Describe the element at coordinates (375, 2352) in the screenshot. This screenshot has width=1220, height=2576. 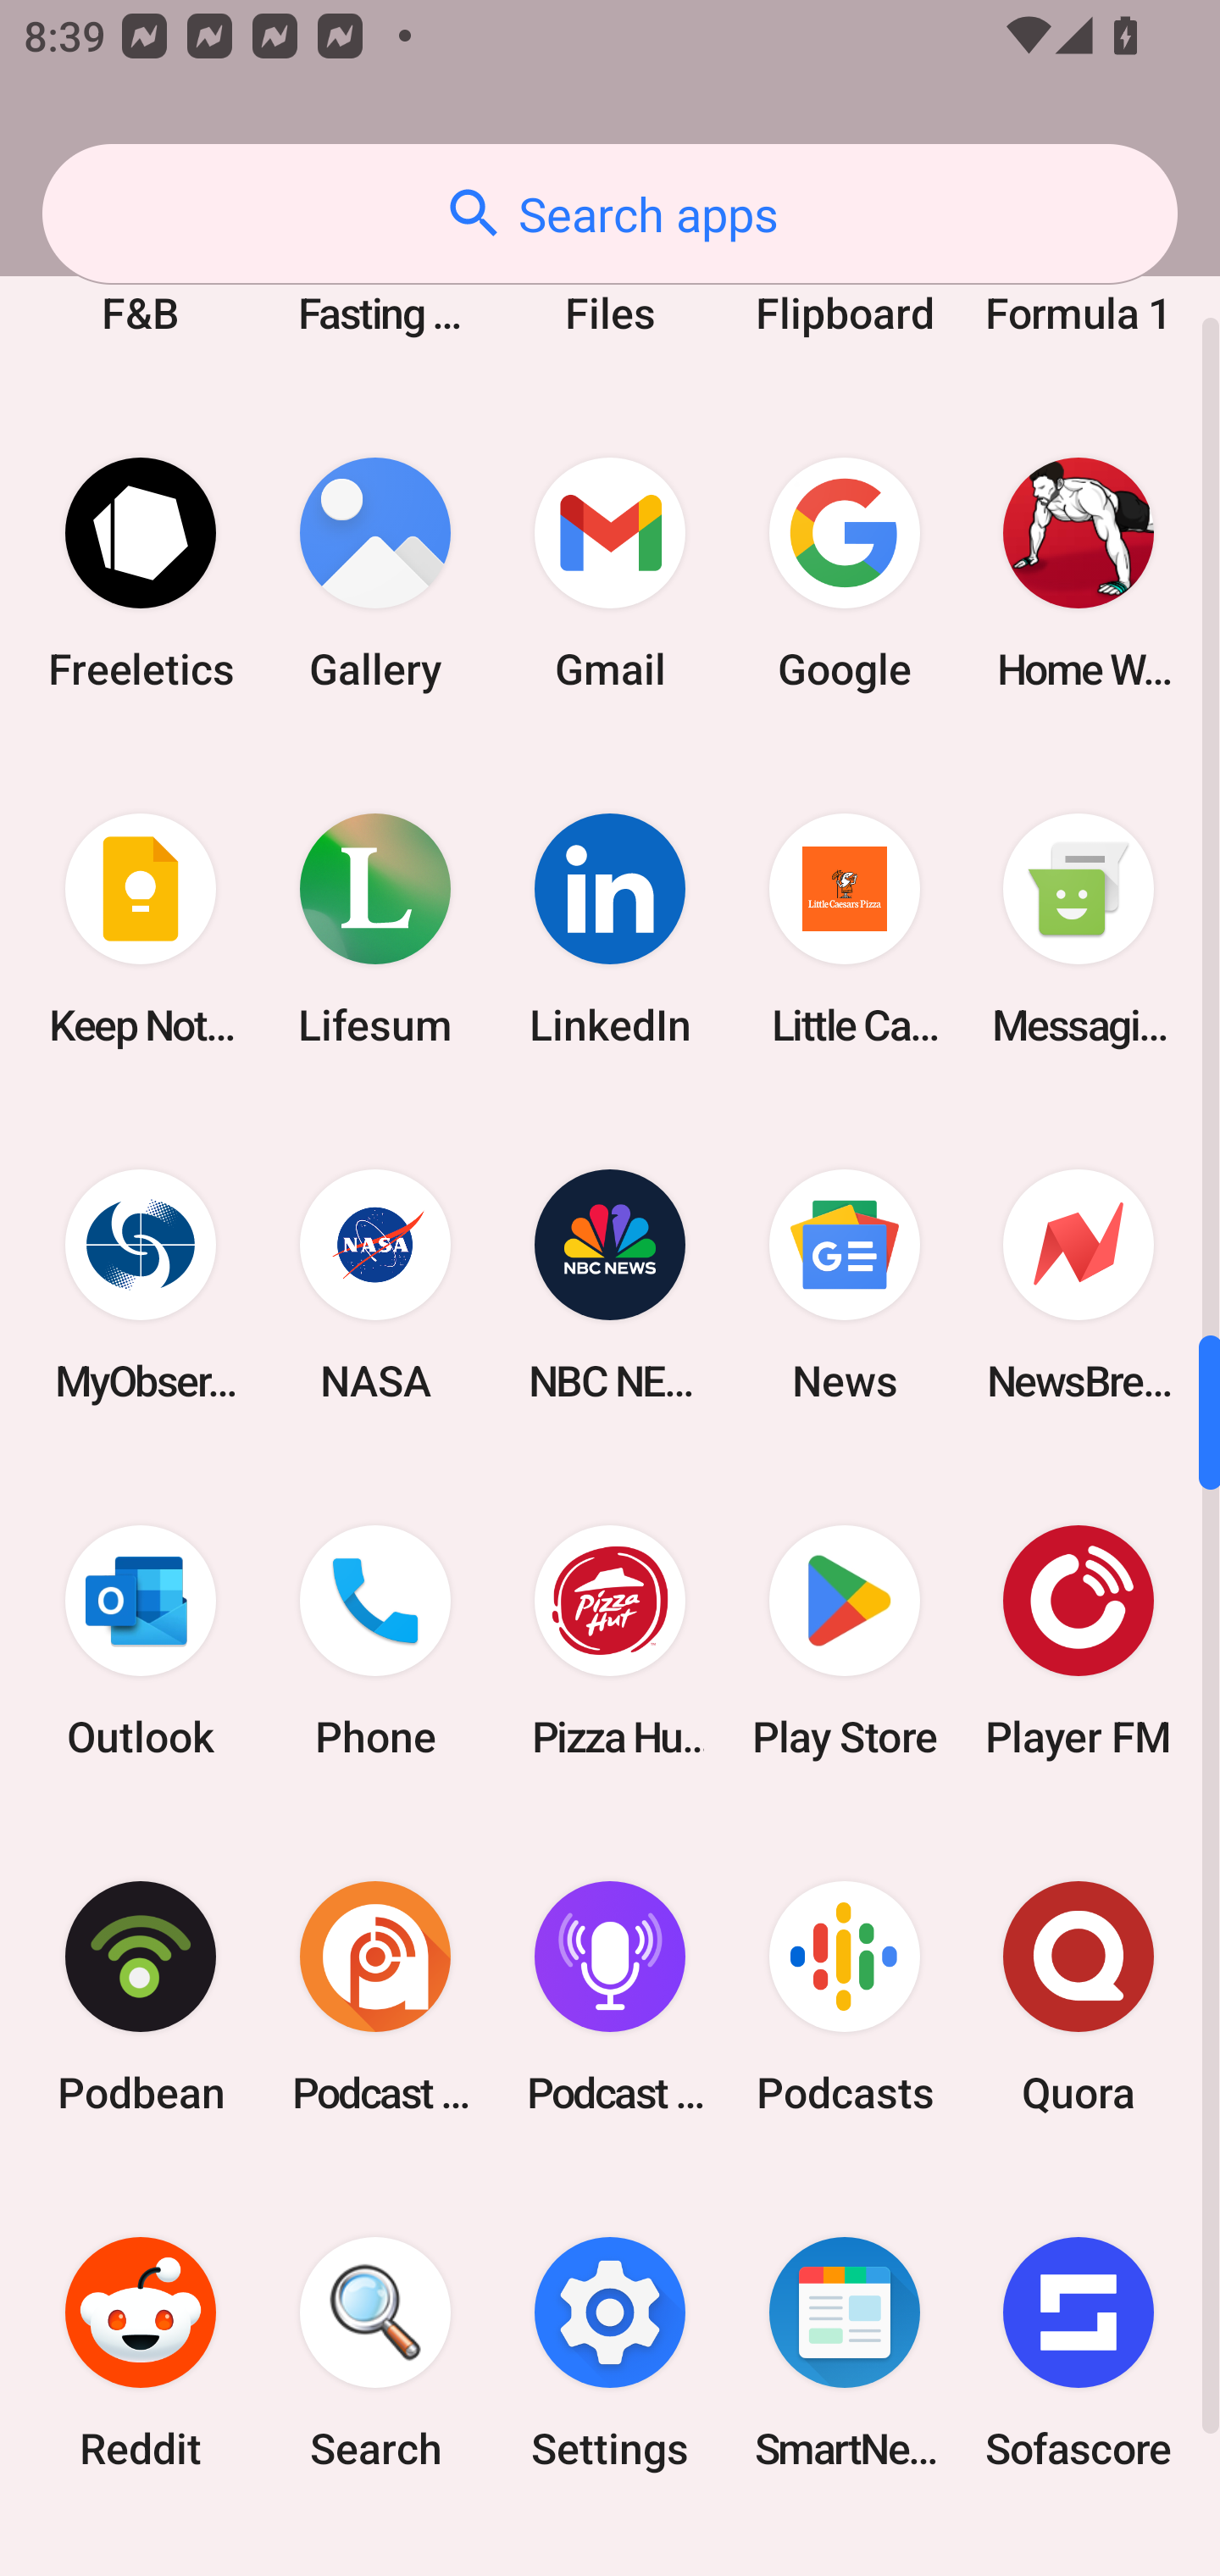
I see `Search` at that location.